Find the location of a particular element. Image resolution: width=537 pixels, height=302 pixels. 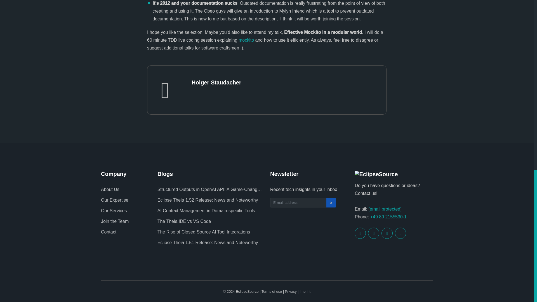

twitter is located at coordinates (360, 233).